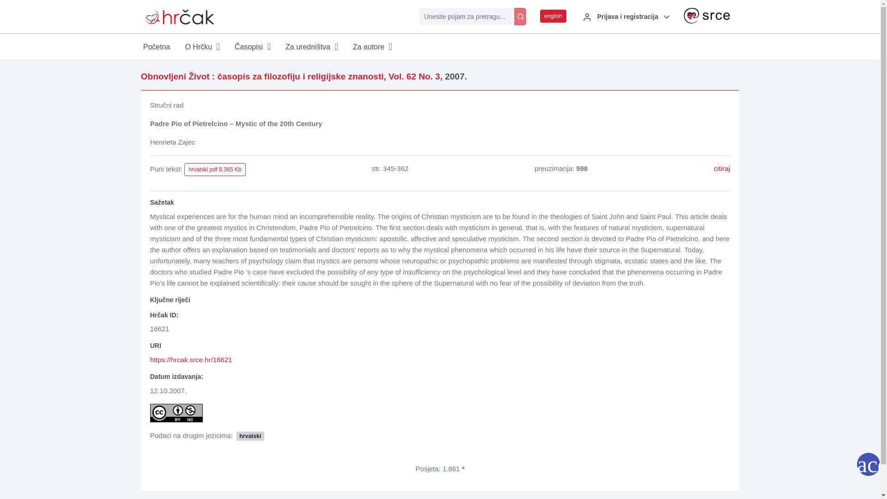  Describe the element at coordinates (372, 47) in the screenshot. I see `Za autore` at that location.